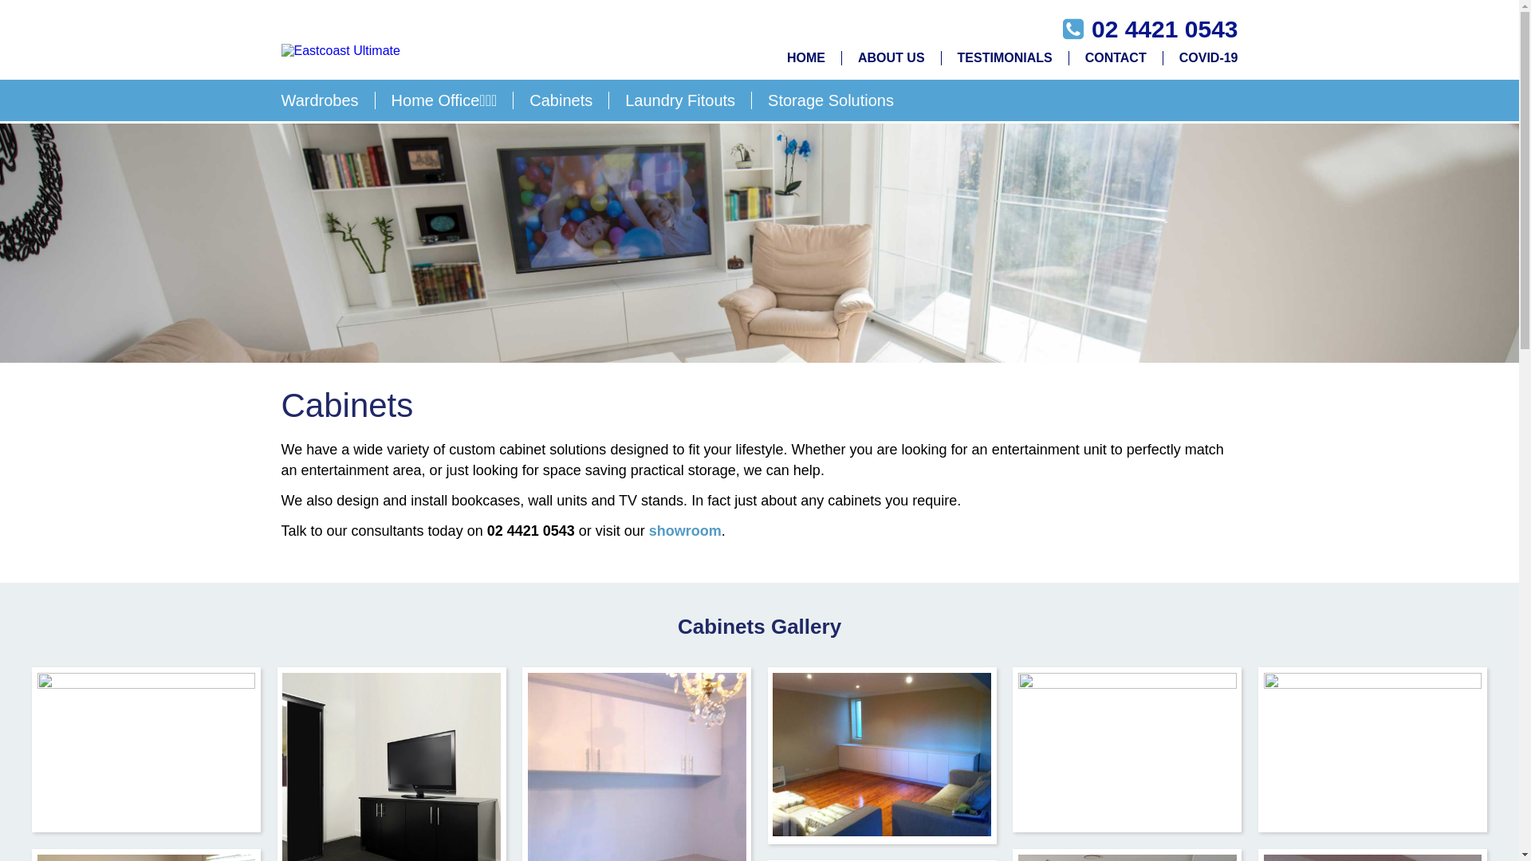 The image size is (1531, 861). Describe the element at coordinates (823, 100) in the screenshot. I see `Storage Solutions` at that location.